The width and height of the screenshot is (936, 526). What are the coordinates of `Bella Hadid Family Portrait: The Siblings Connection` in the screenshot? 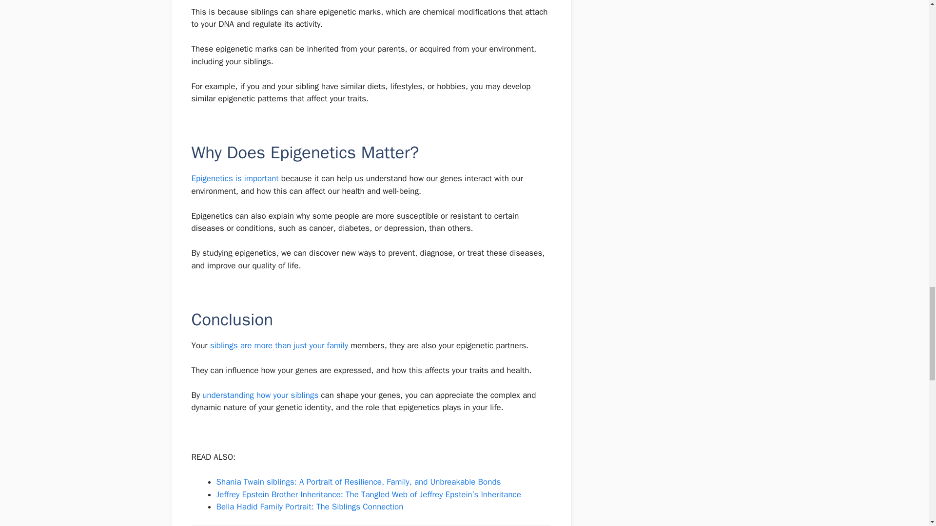 It's located at (310, 507).